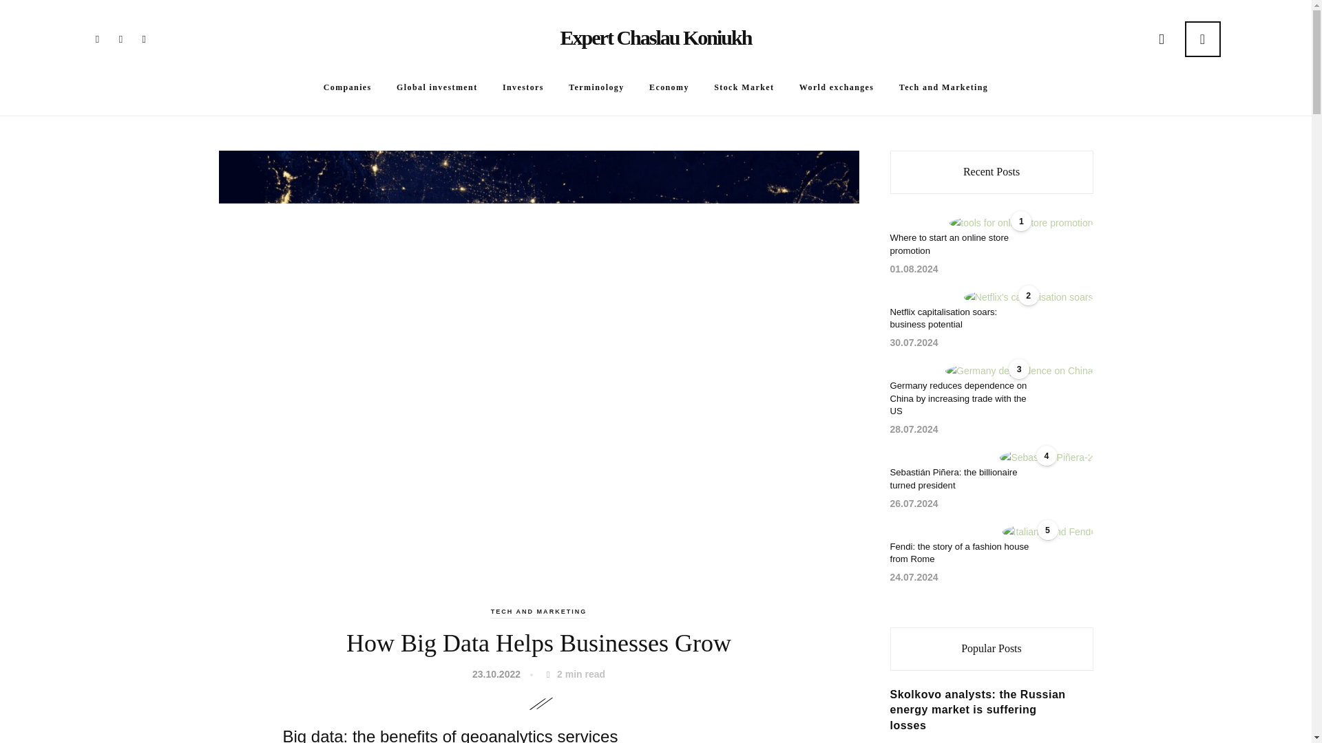  What do you see at coordinates (523, 87) in the screenshot?
I see `Investors` at bounding box center [523, 87].